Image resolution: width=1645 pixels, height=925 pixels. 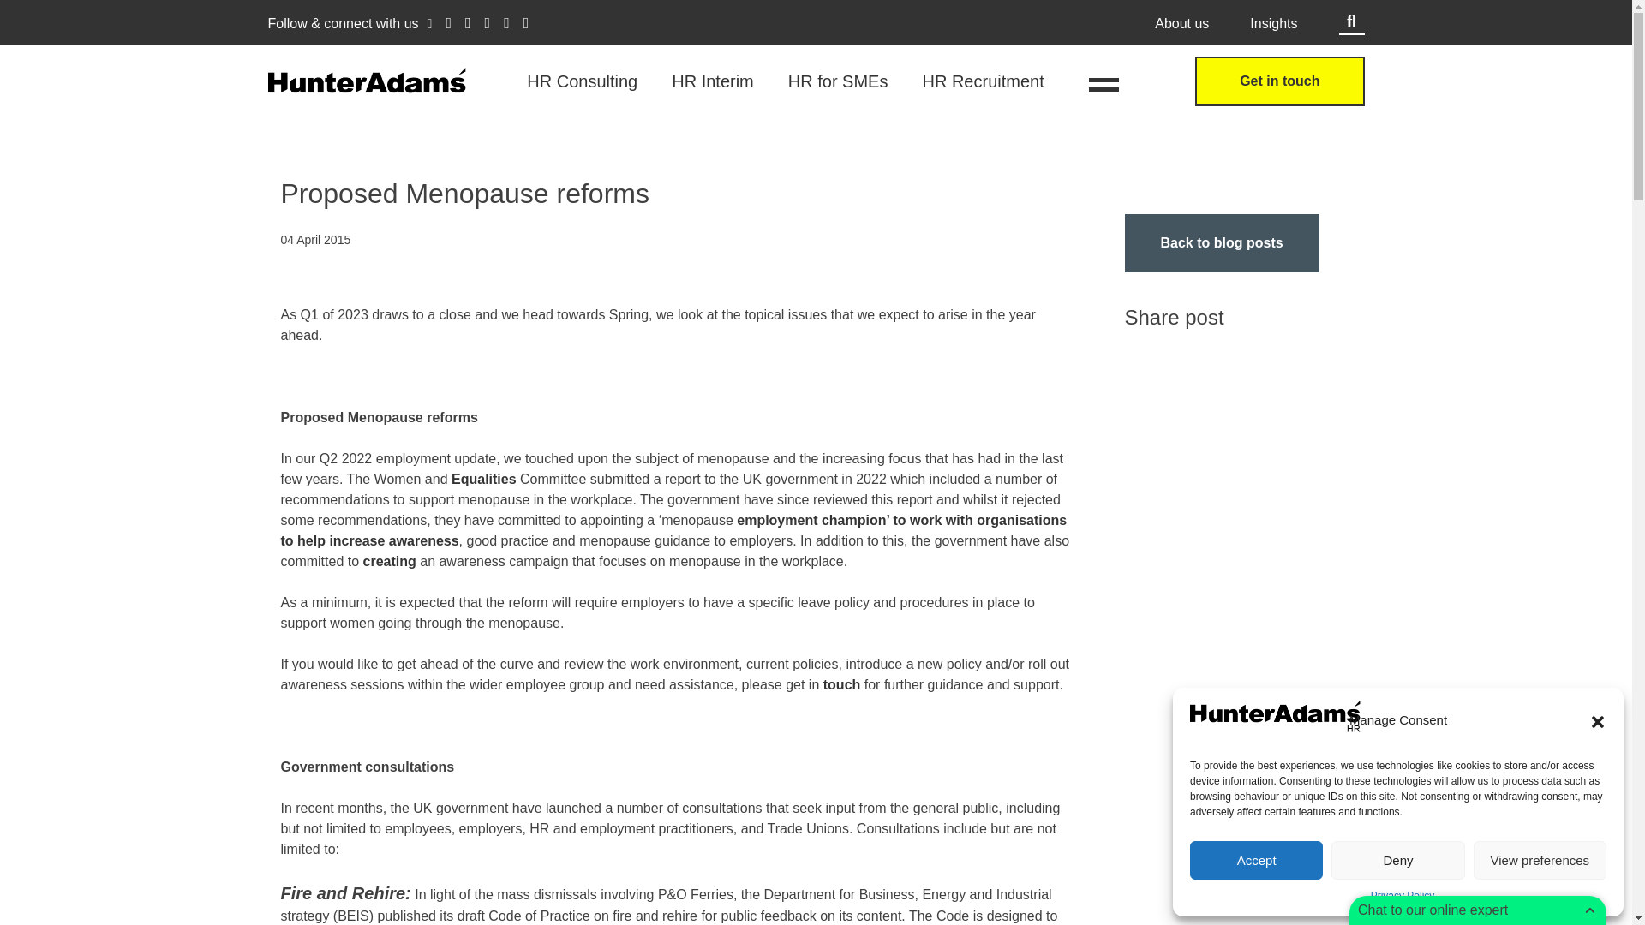 I want to click on About us, so click(x=1181, y=24).